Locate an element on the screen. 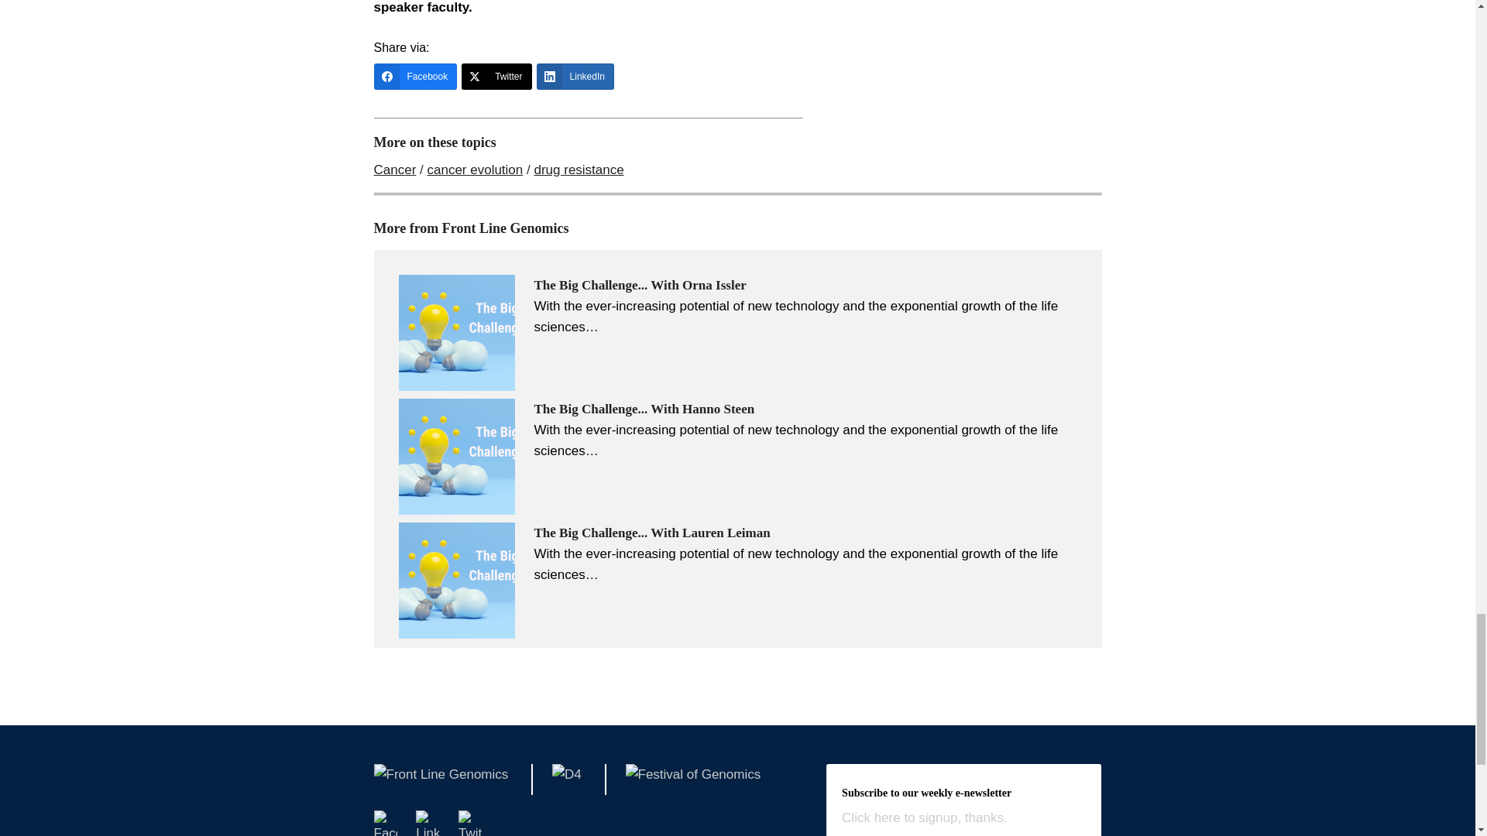 Image resolution: width=1487 pixels, height=836 pixels. Festival of Genomics is located at coordinates (694, 779).